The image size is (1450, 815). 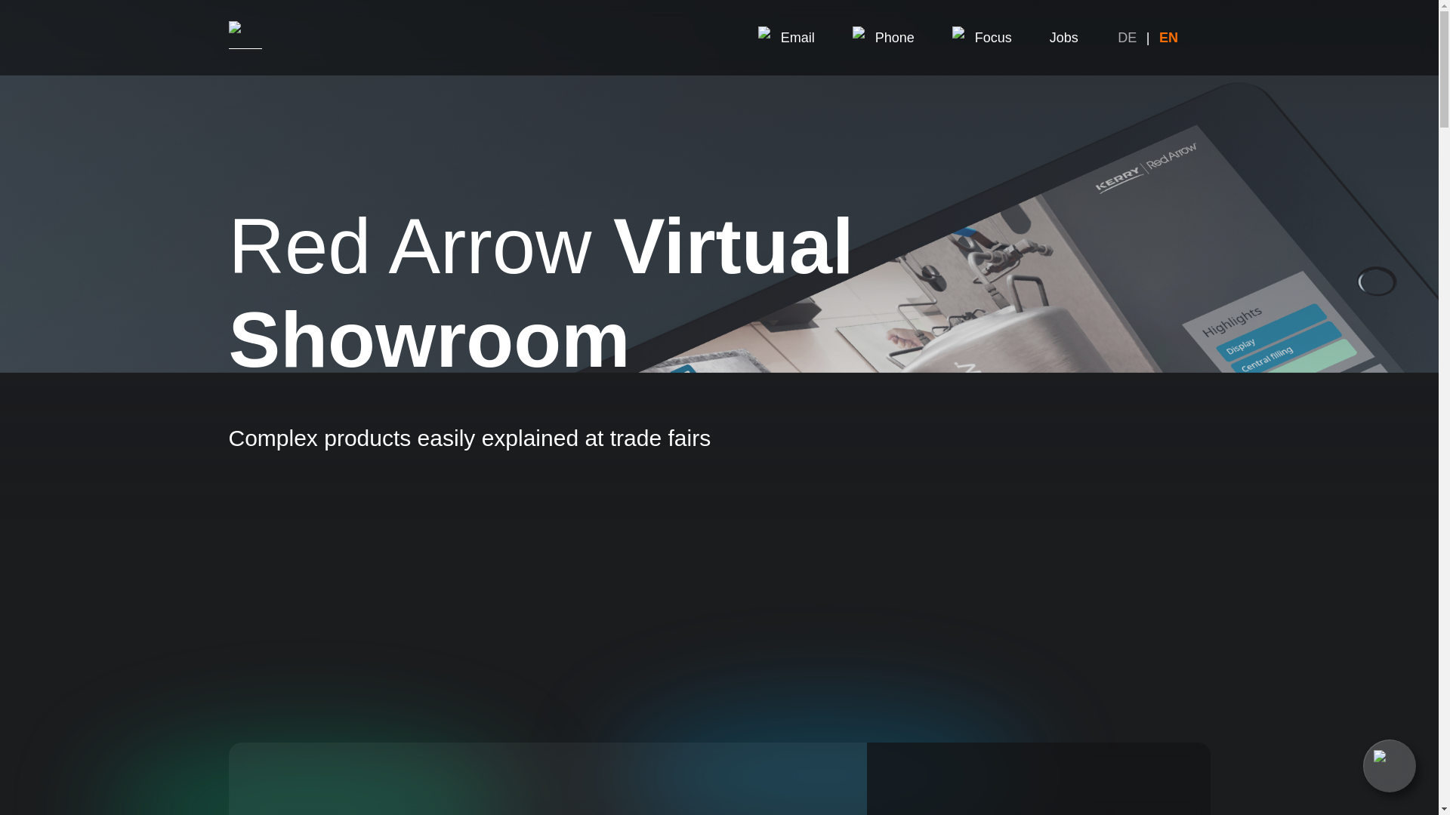 I want to click on Ditigal sales, so click(x=516, y=407).